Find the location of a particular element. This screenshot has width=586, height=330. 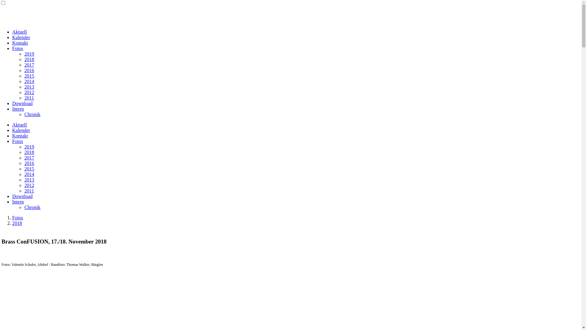

Intern is located at coordinates (18, 109).